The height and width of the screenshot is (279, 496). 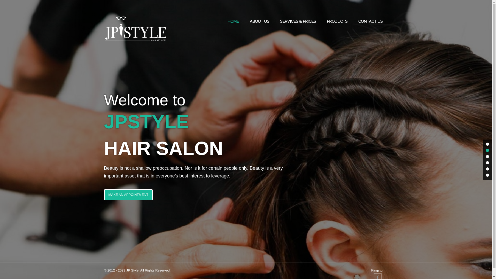 What do you see at coordinates (298, 22) in the screenshot?
I see `SERVICES & PRICES` at bounding box center [298, 22].